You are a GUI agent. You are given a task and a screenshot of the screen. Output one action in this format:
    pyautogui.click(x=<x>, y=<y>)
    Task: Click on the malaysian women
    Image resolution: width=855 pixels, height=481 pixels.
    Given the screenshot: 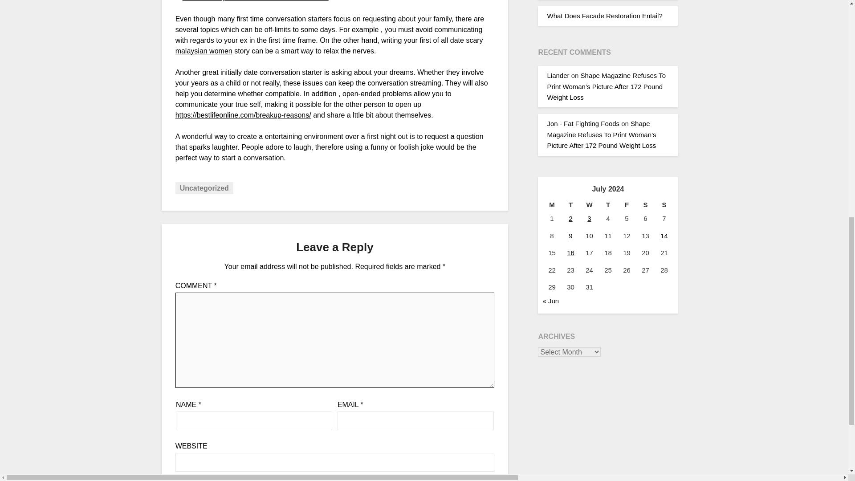 What is the action you would take?
    pyautogui.click(x=204, y=51)
    